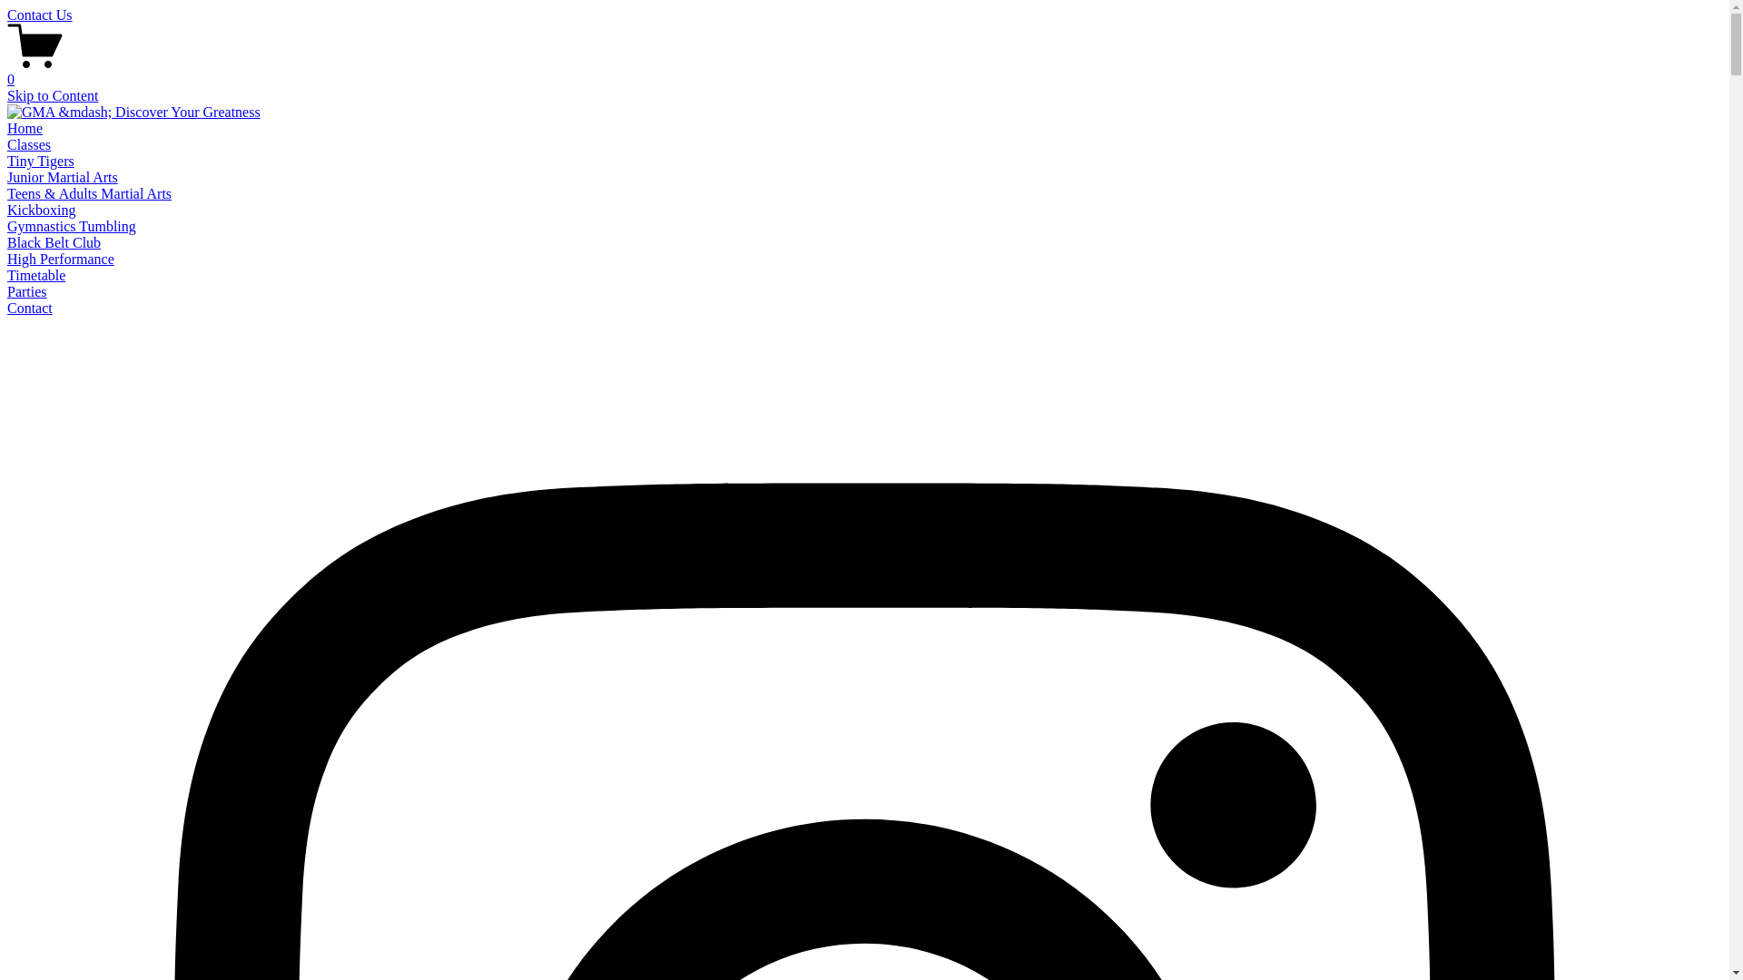 This screenshot has height=980, width=1743. What do you see at coordinates (41, 162) in the screenshot?
I see `Tiny Tigers` at bounding box center [41, 162].